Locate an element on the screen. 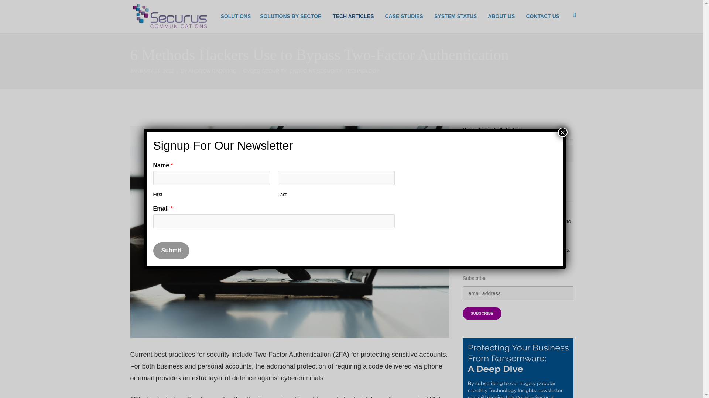 The height and width of the screenshot is (398, 709). view our recent work is located at coordinates (404, 16).